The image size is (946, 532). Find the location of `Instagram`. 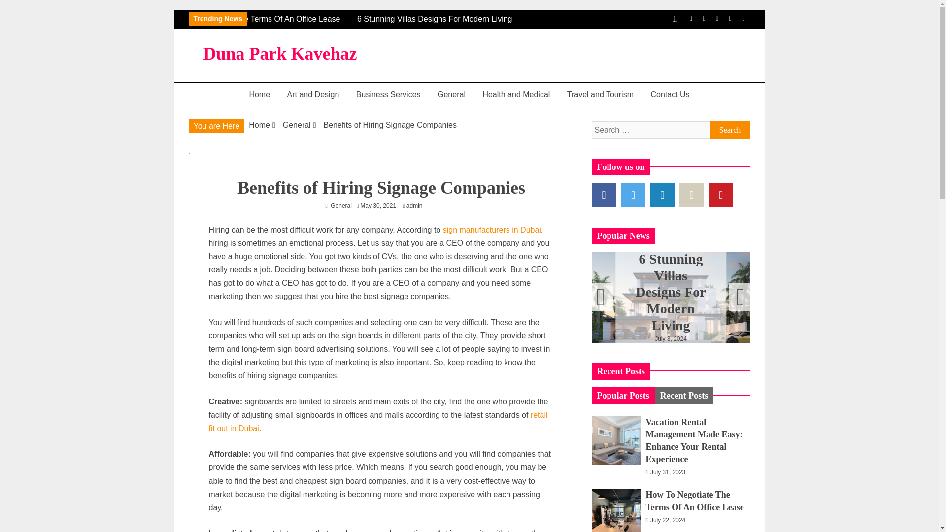

Instagram is located at coordinates (730, 19).